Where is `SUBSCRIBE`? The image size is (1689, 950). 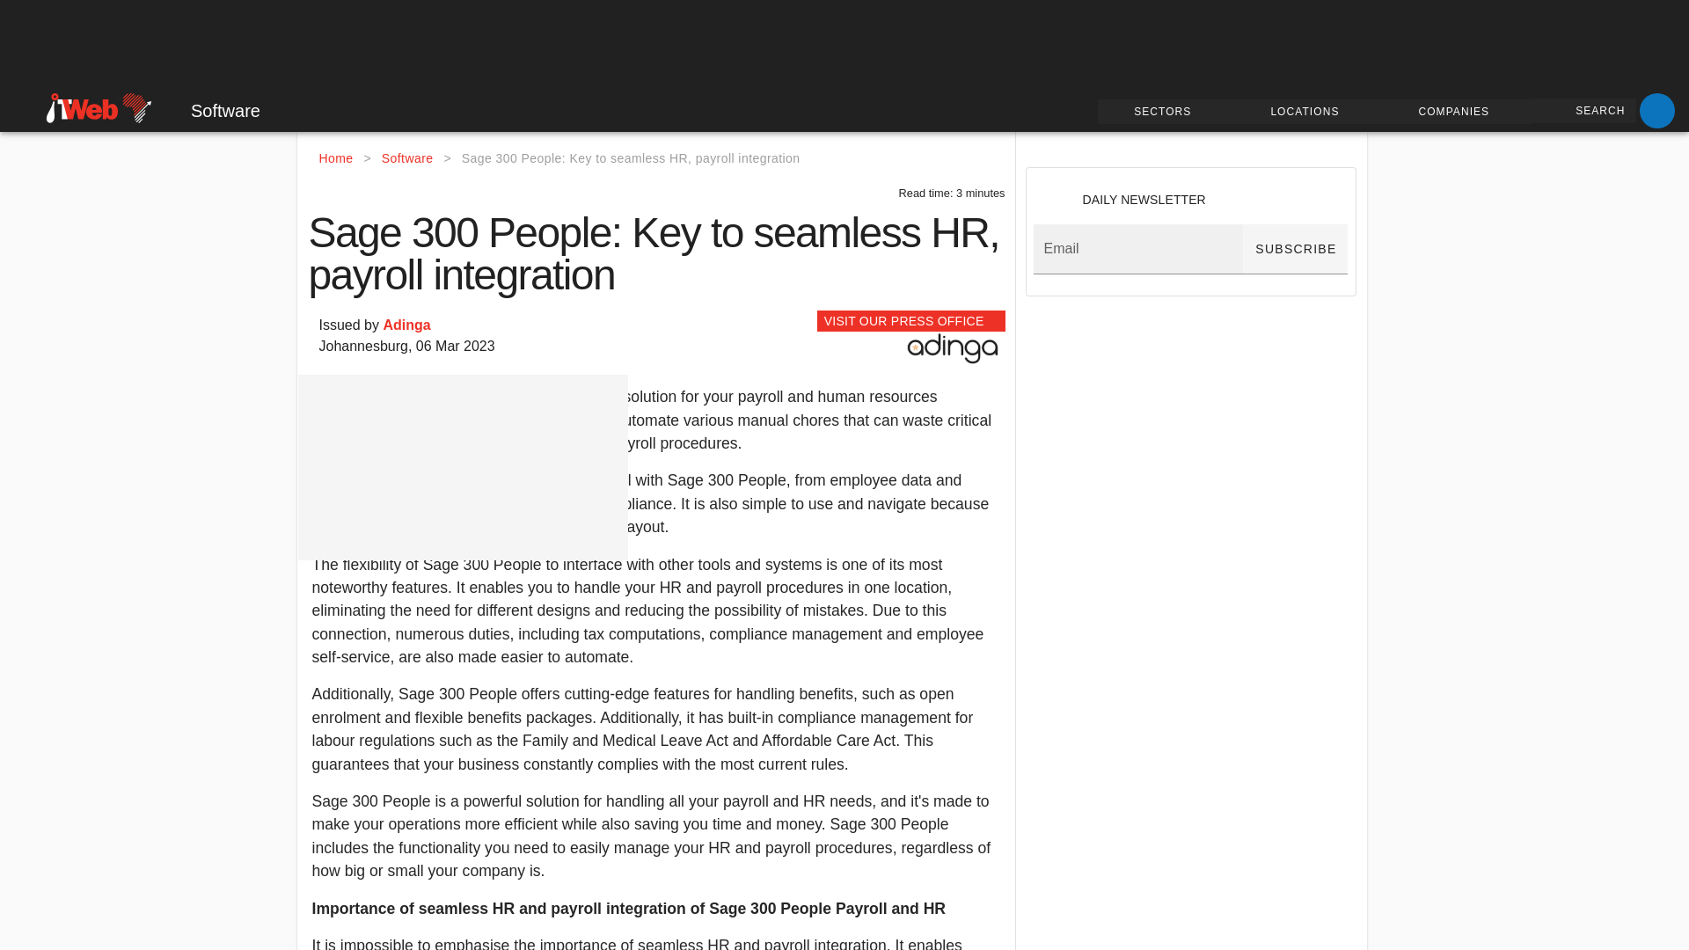 SUBSCRIBE is located at coordinates (1295, 249).